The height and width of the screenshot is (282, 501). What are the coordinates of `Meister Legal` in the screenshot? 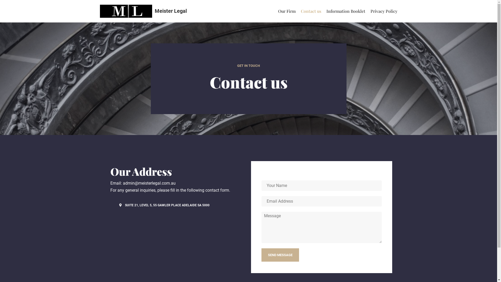 It's located at (143, 11).